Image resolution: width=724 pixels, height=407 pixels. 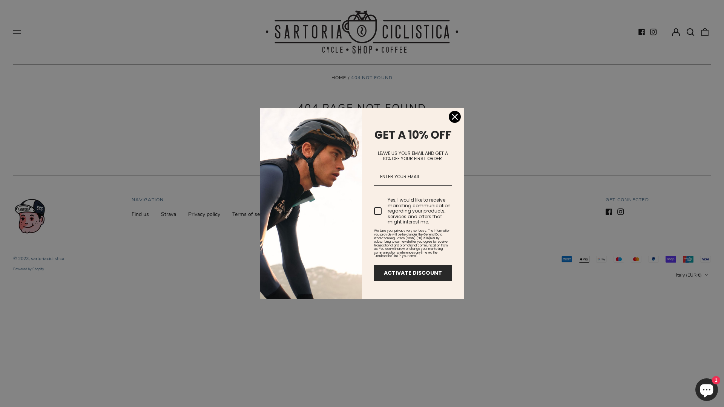 I want to click on Menu, so click(x=17, y=32).